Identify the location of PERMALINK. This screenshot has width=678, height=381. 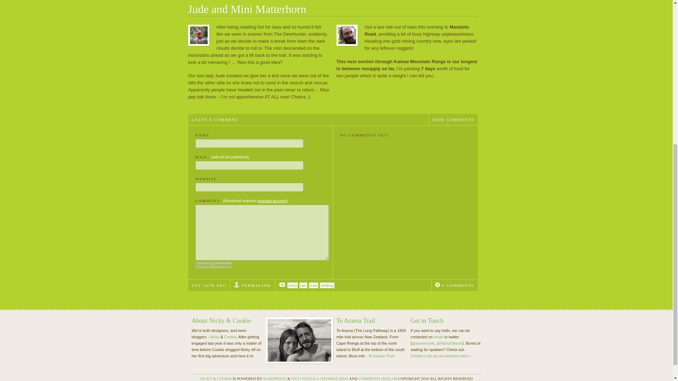
(256, 285).